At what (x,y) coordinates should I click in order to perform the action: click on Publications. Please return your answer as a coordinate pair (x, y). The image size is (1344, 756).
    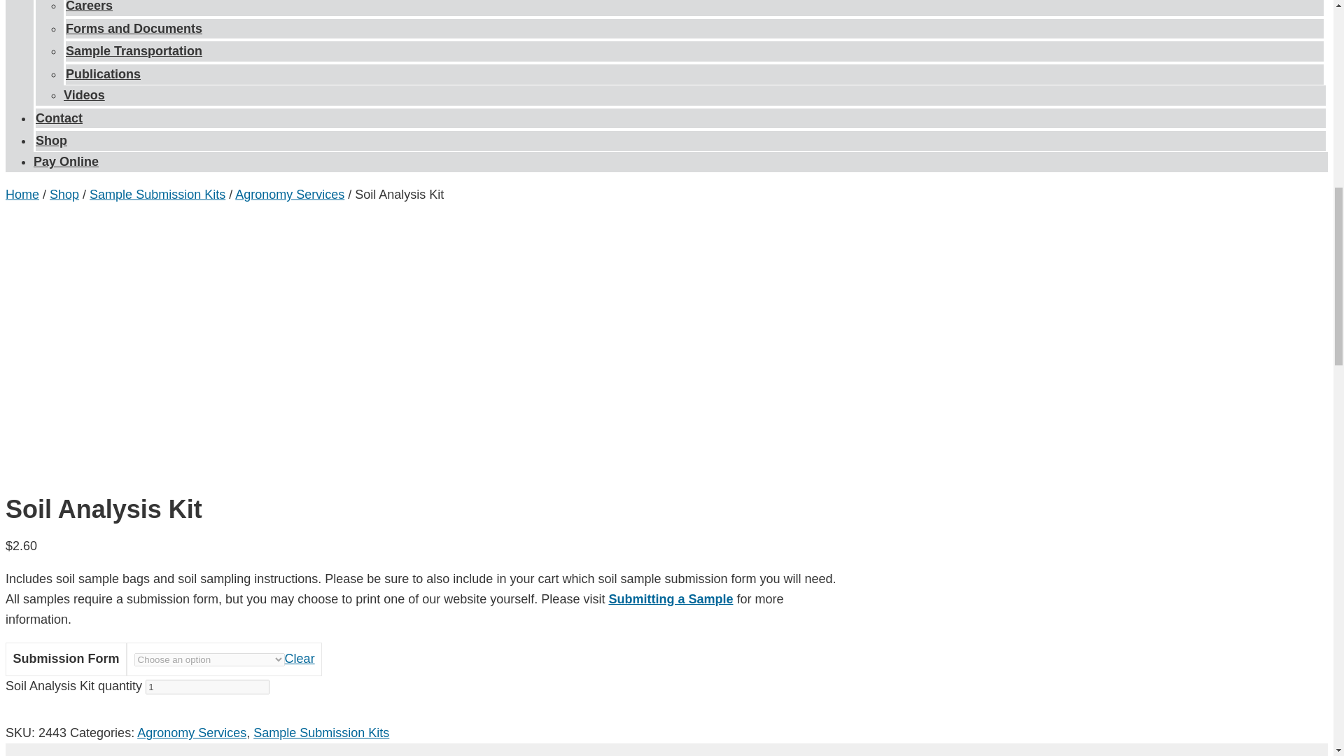
    Looking at the image, I should click on (104, 74).